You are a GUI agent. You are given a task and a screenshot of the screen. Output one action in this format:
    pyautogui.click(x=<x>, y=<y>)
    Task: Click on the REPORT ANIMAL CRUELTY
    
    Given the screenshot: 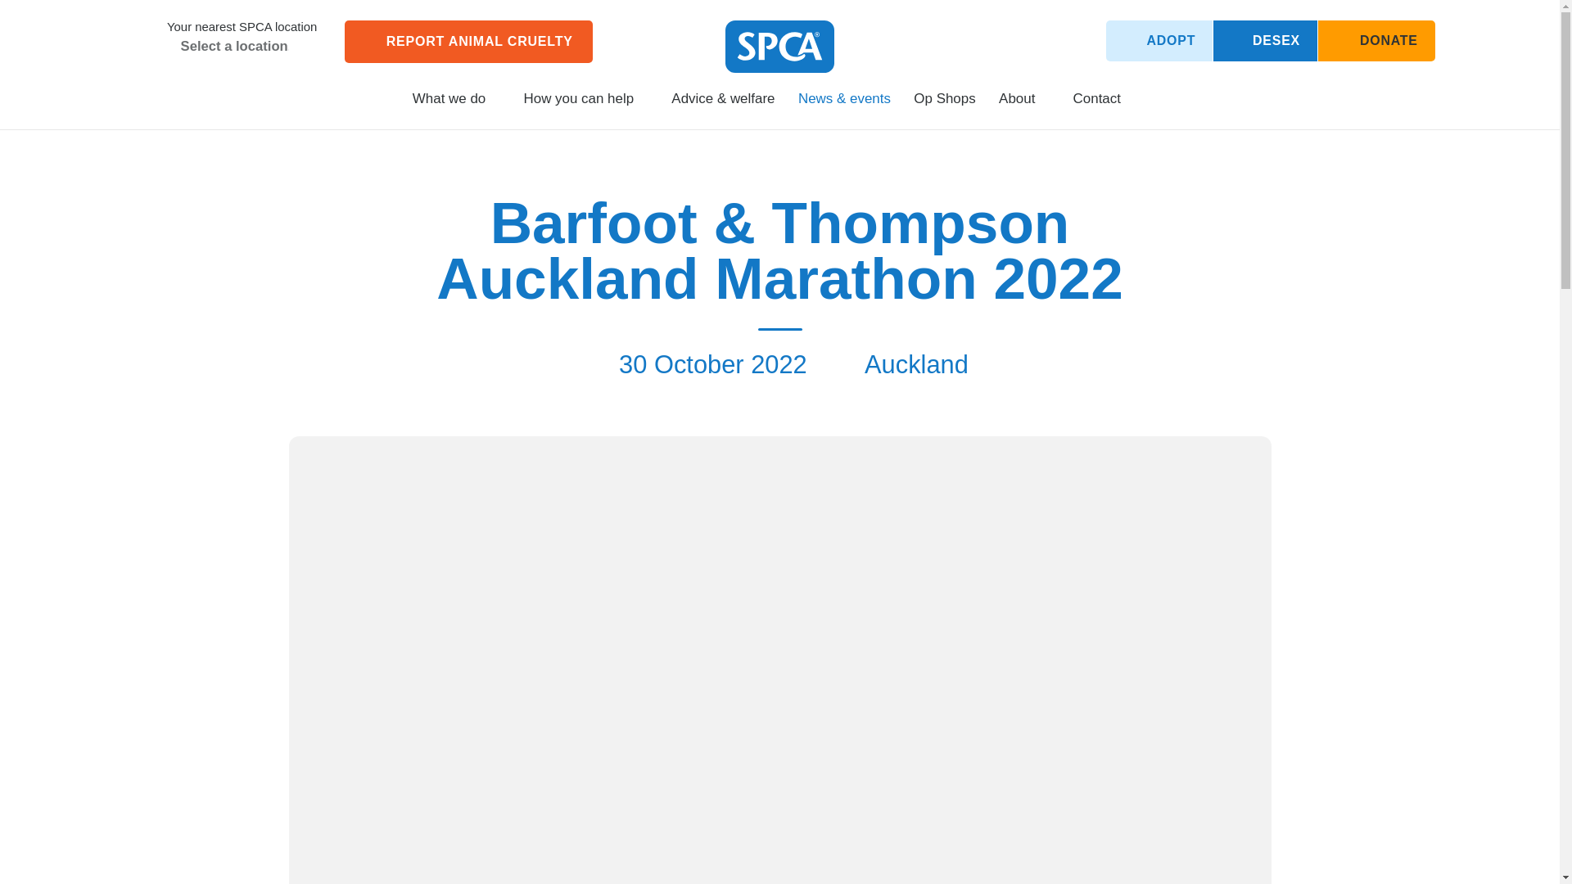 What is the action you would take?
    pyautogui.click(x=468, y=41)
    